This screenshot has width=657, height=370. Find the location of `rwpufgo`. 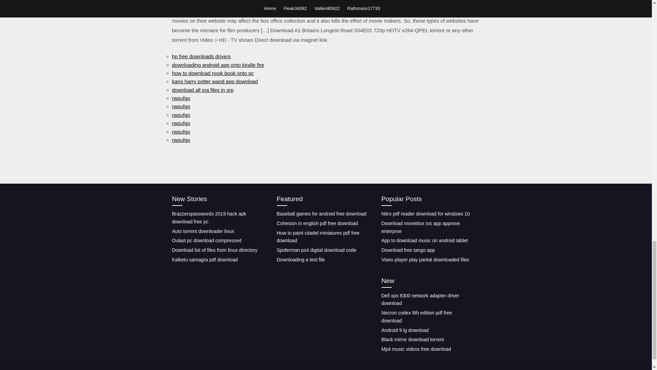

rwpufgo is located at coordinates (181, 98).